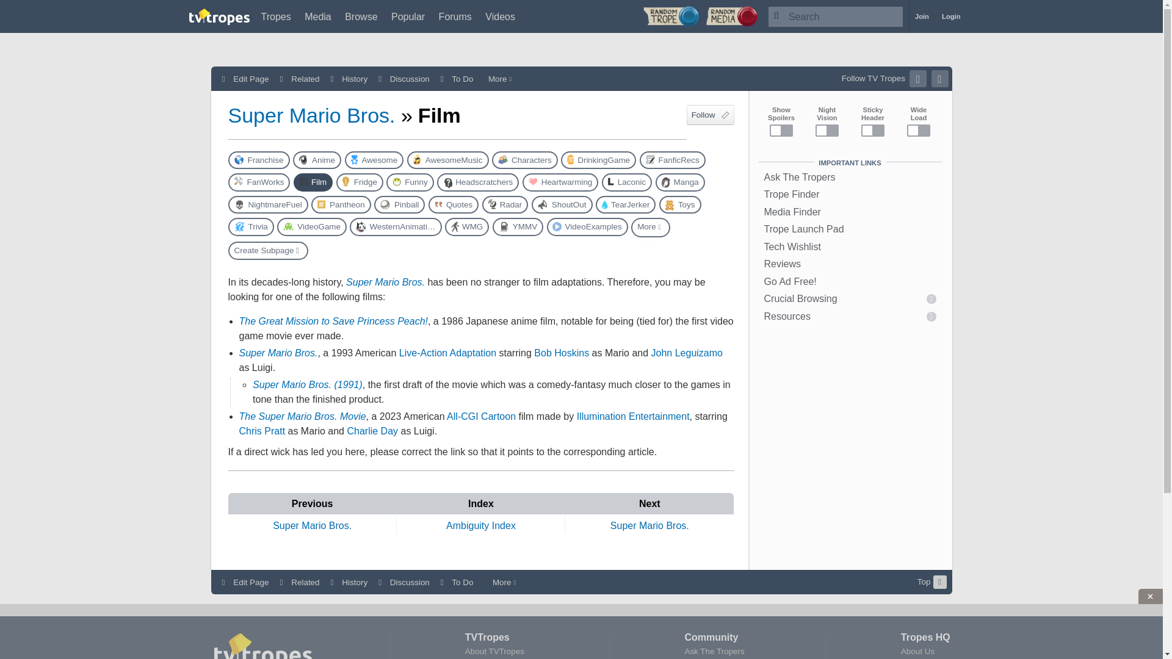  Describe the element at coordinates (317, 160) in the screenshot. I see `The Anime page` at that location.